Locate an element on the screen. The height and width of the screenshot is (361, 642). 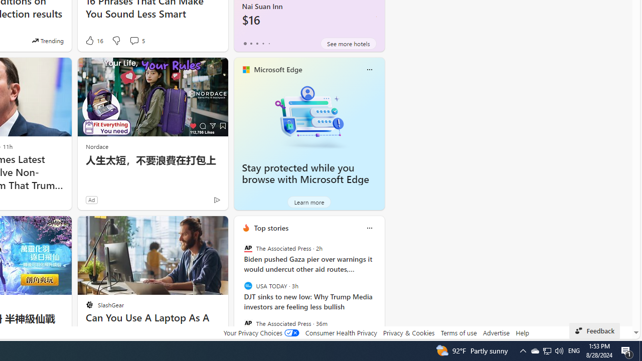
View comments 5 Comment is located at coordinates (136, 40).